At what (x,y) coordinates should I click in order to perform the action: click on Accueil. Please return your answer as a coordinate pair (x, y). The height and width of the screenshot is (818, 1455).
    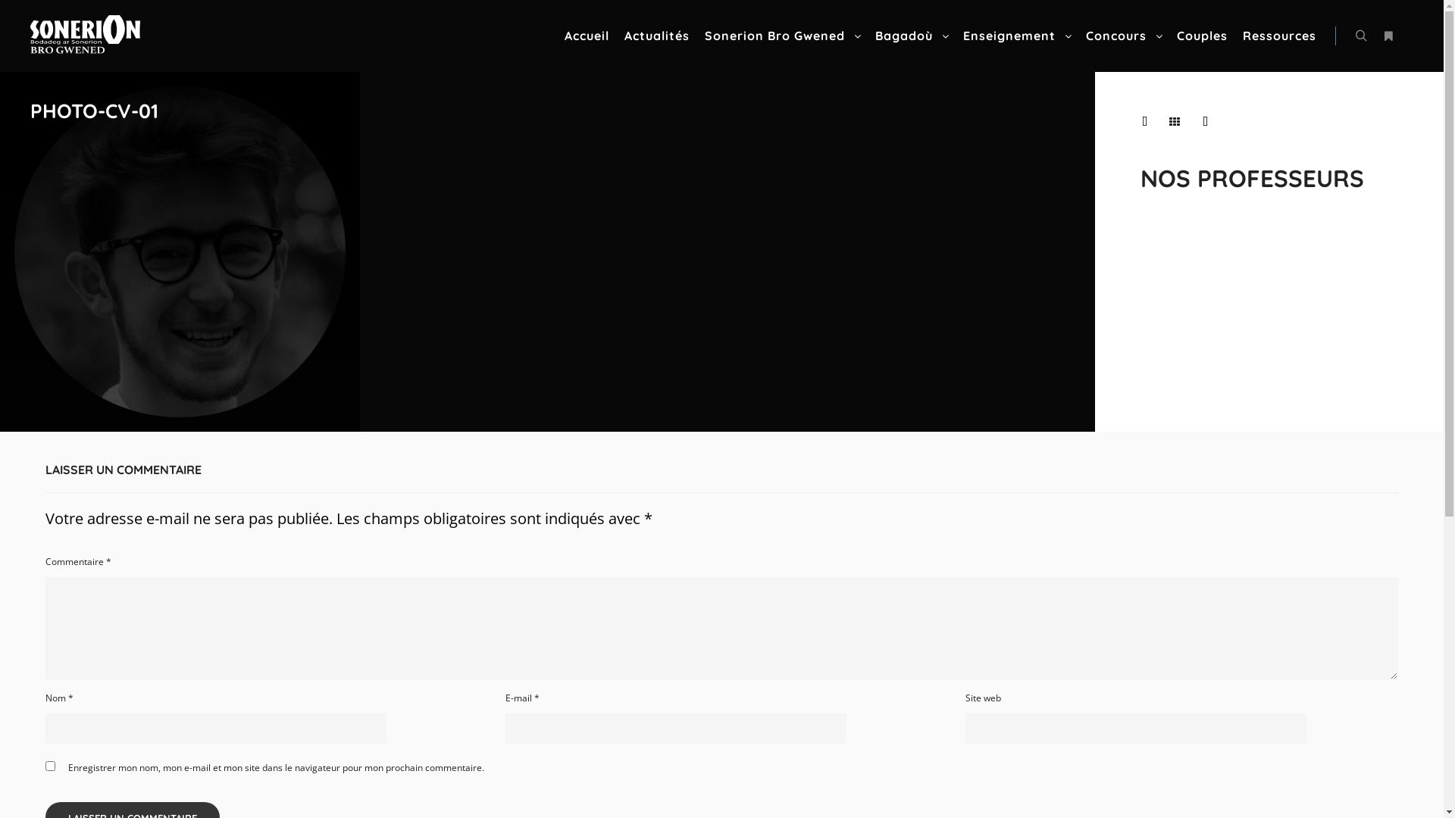
    Looking at the image, I should click on (587, 36).